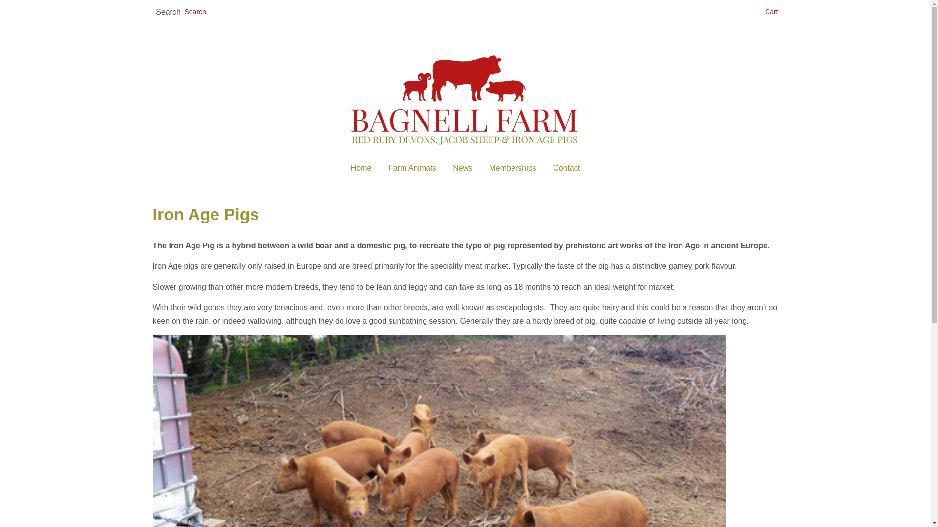  Describe the element at coordinates (168, 12) in the screenshot. I see `Search` at that location.